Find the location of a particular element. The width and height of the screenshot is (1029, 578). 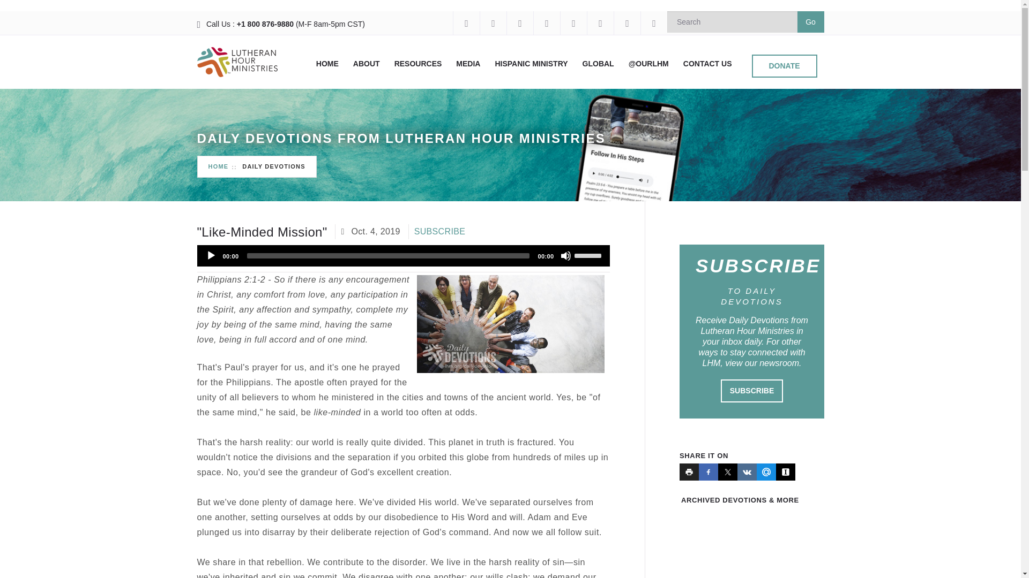

CONTACT US is located at coordinates (707, 64).